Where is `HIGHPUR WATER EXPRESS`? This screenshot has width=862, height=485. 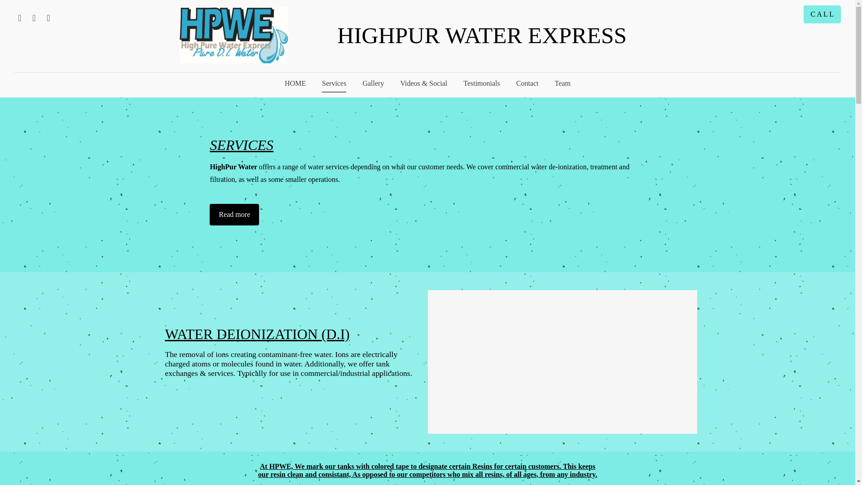
HIGHPUR WATER EXPRESS is located at coordinates (482, 35).